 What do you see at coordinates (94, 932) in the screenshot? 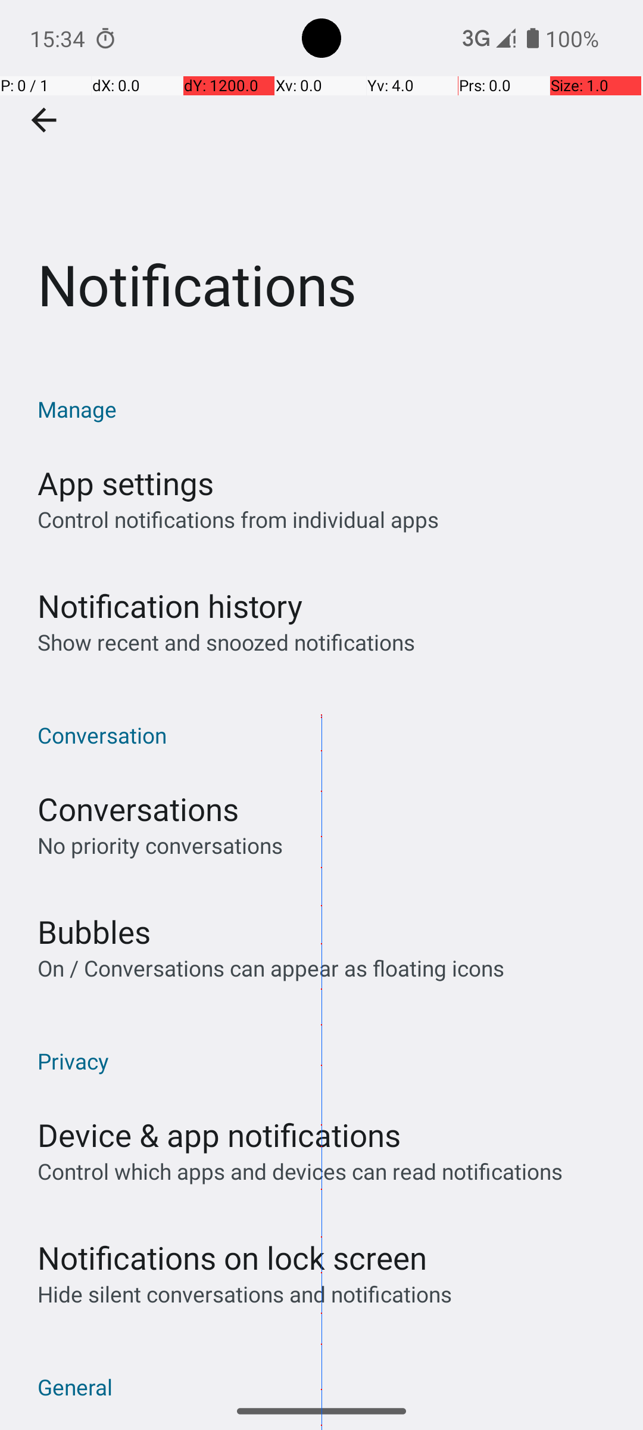
I see `Bubbles` at bounding box center [94, 932].